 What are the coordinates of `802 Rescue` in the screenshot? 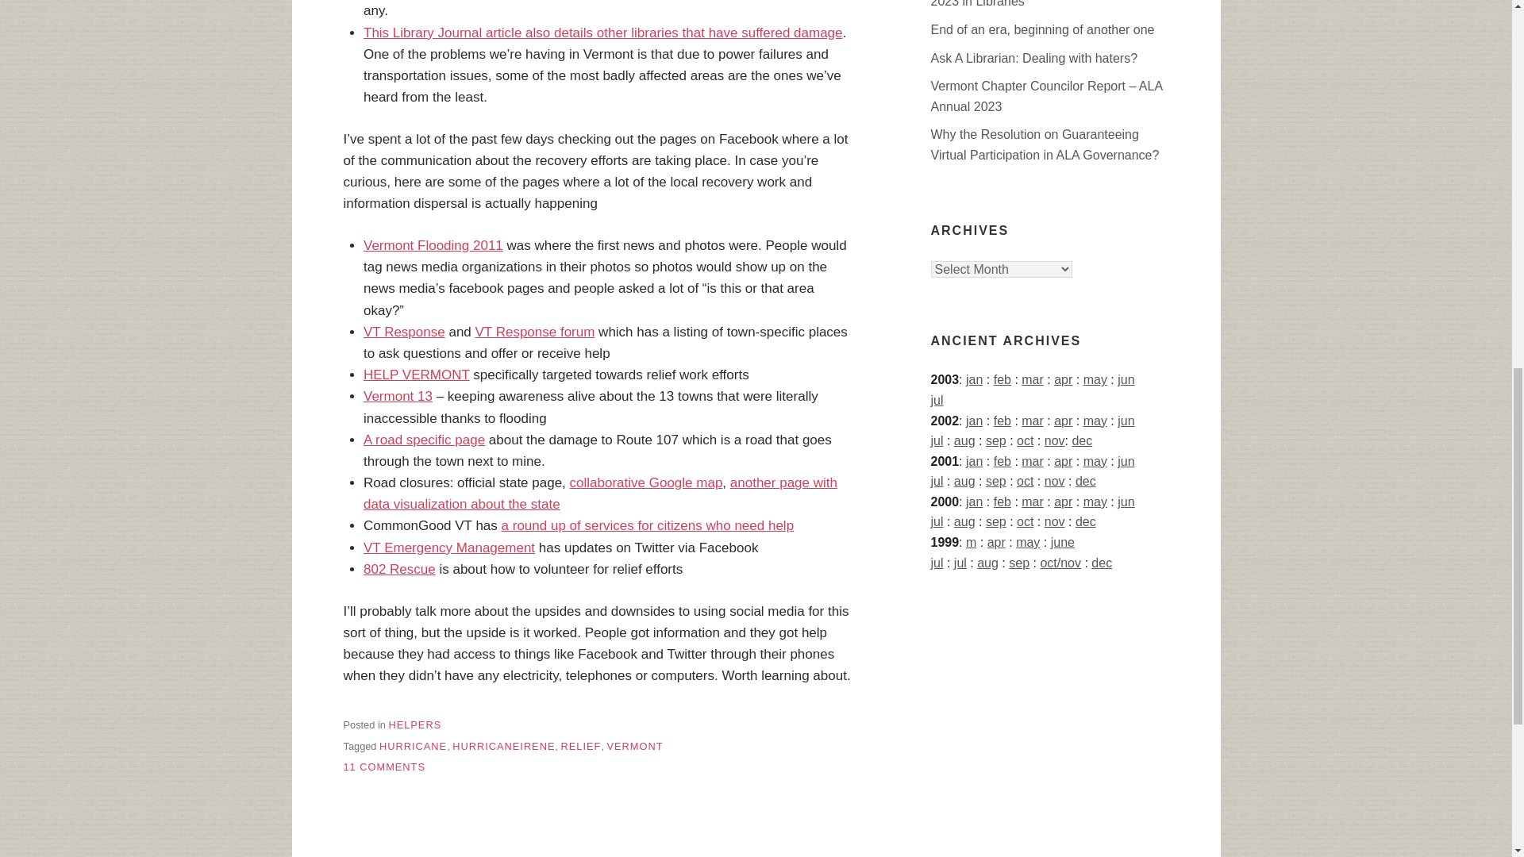 It's located at (400, 569).